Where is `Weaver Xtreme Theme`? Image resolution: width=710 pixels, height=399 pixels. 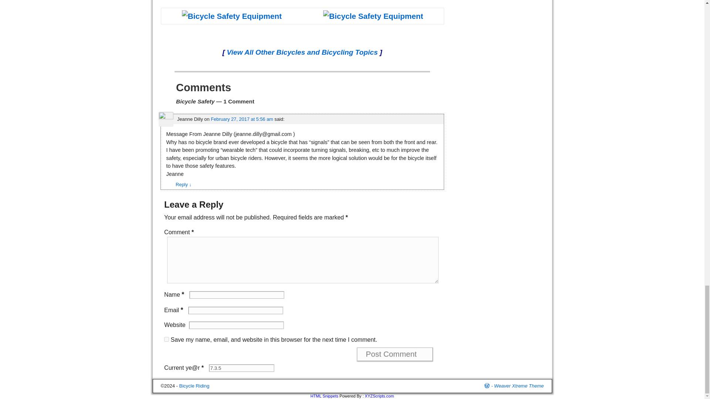 Weaver Xtreme Theme is located at coordinates (519, 386).